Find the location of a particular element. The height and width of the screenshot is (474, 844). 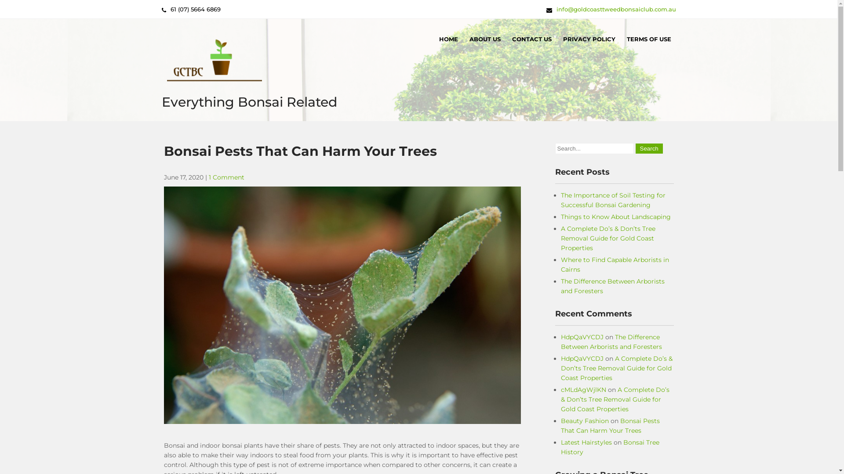

Latest Hairstyles is located at coordinates (586, 442).